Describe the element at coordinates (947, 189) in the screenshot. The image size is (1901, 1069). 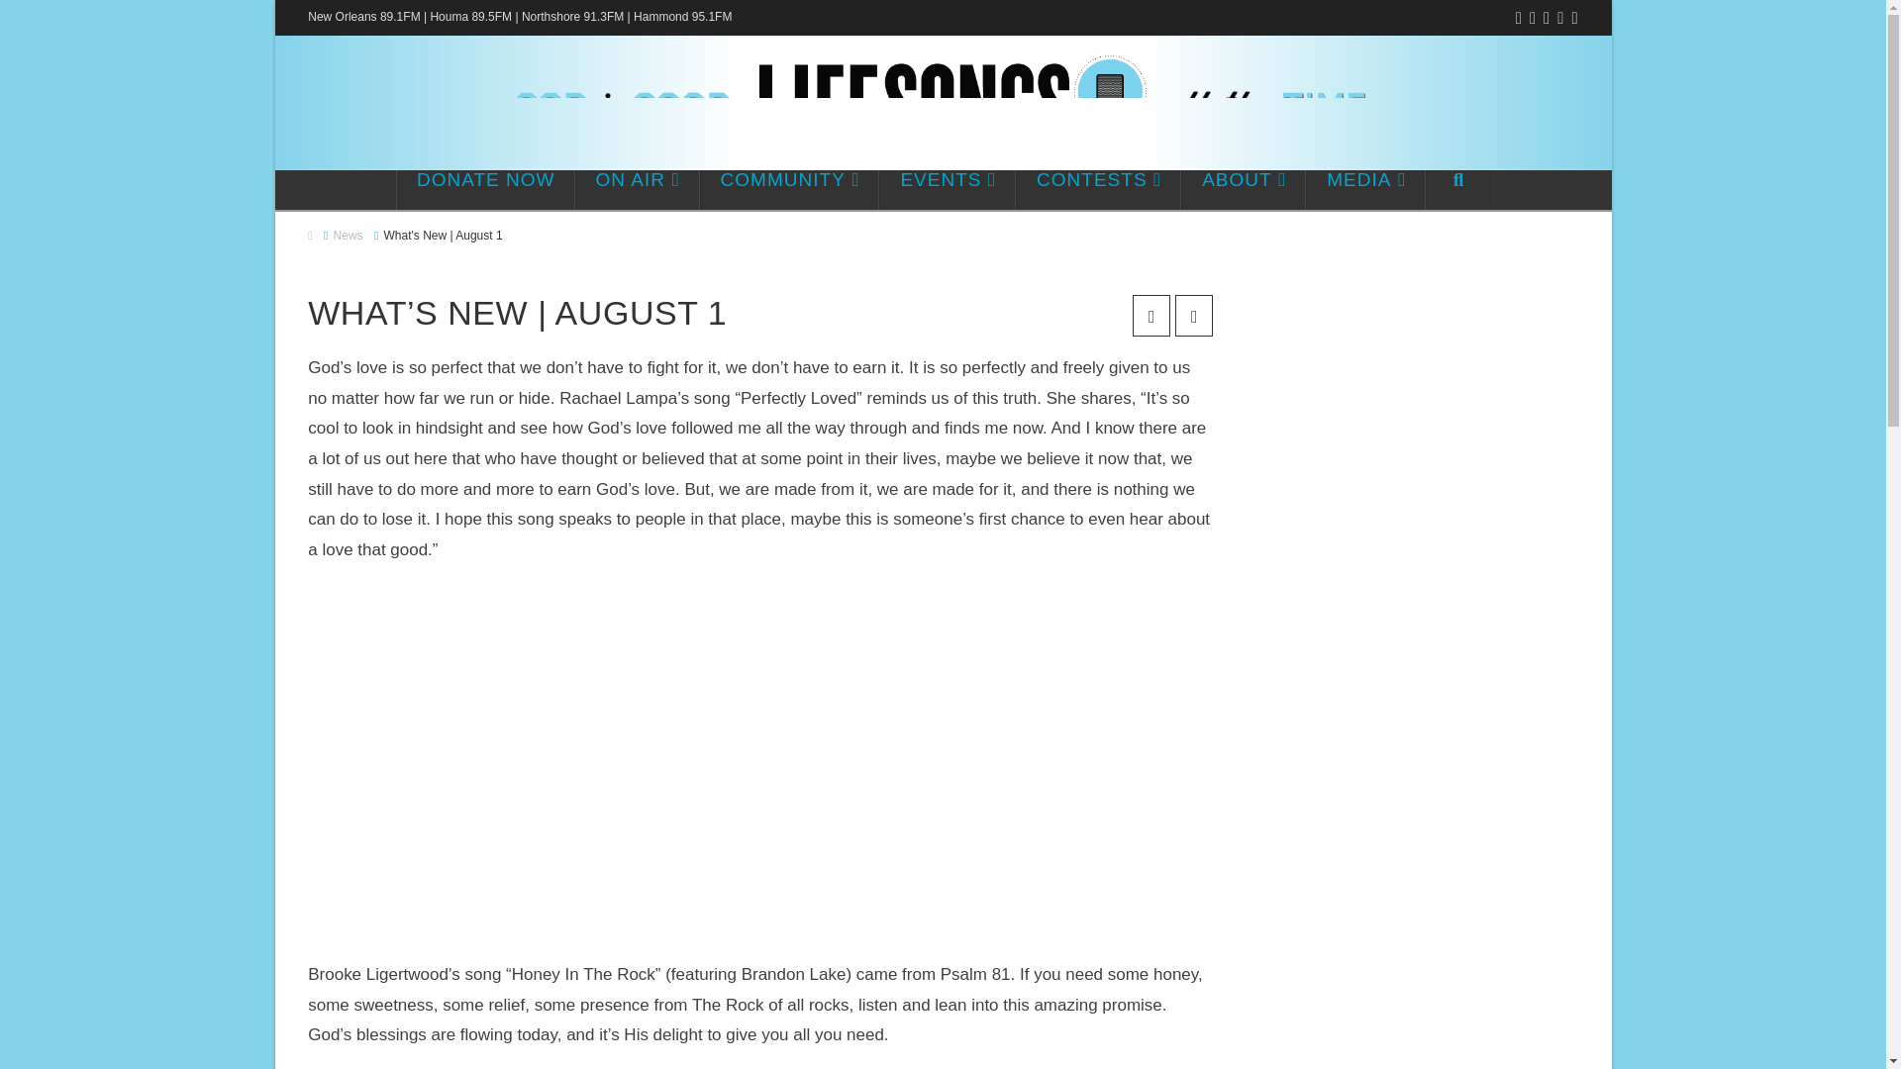
I see `EVENTS` at that location.